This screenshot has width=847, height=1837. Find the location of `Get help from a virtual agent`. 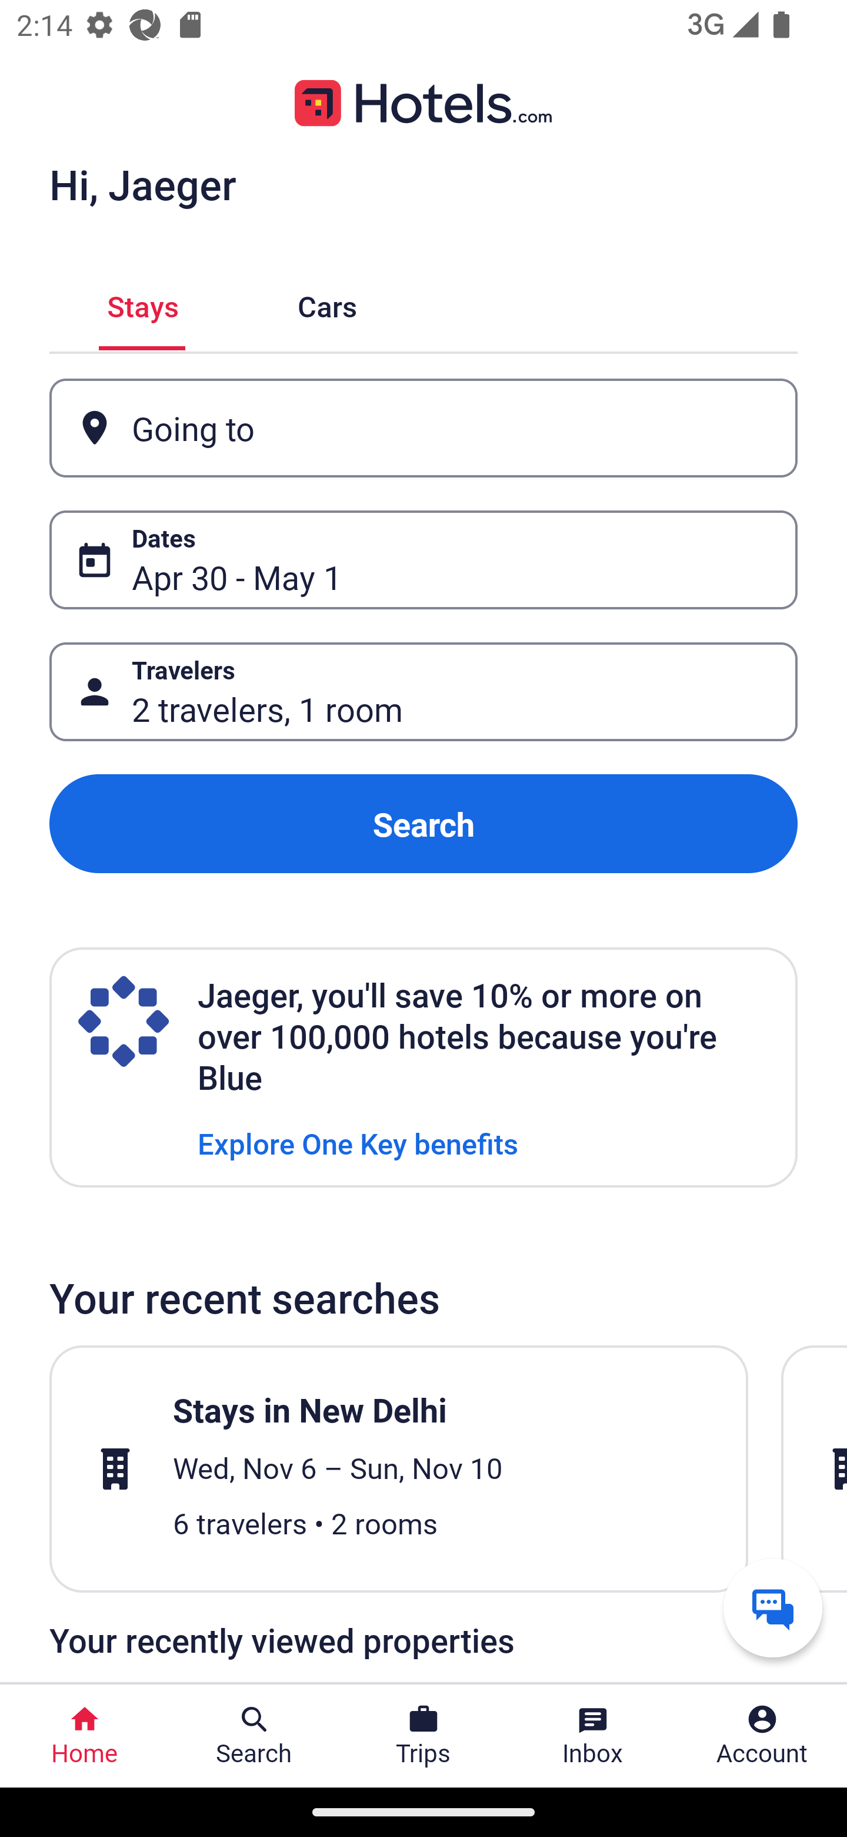

Get help from a virtual agent is located at coordinates (773, 1607).